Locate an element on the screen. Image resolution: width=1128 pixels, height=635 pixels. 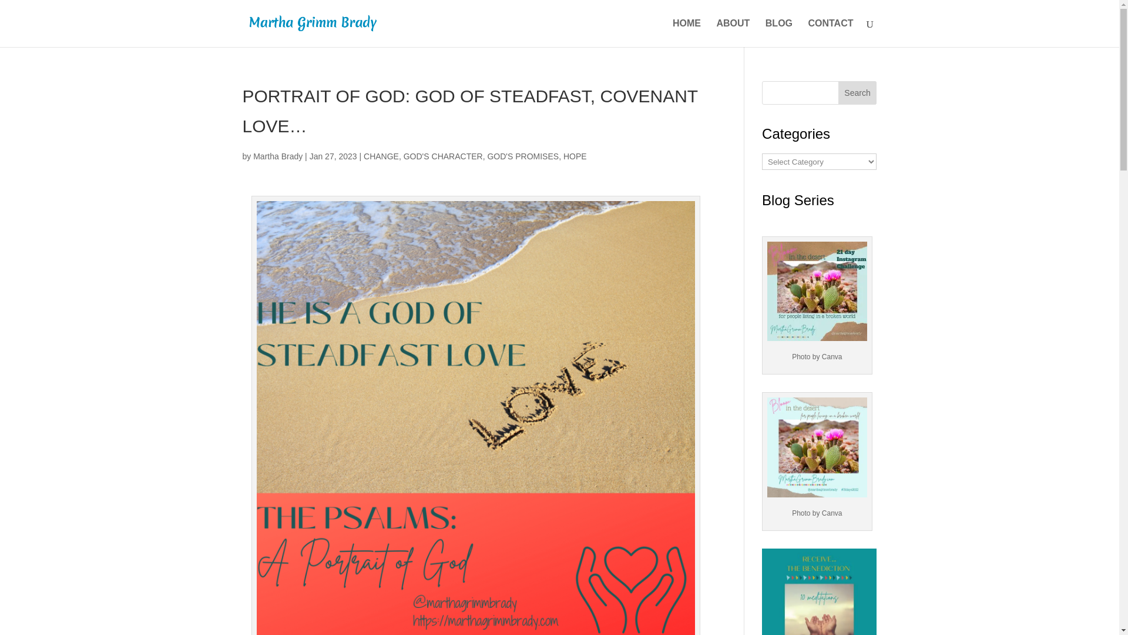
HOPE is located at coordinates (575, 156).